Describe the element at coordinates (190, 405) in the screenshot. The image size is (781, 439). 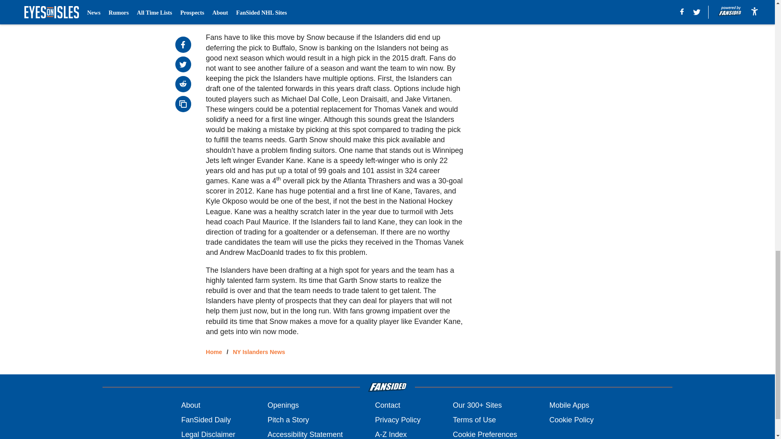
I see `About` at that location.